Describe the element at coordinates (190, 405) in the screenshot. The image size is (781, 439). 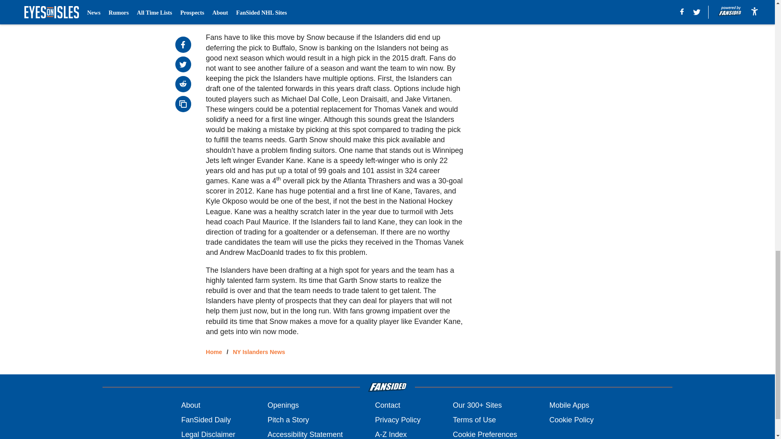
I see `About` at that location.